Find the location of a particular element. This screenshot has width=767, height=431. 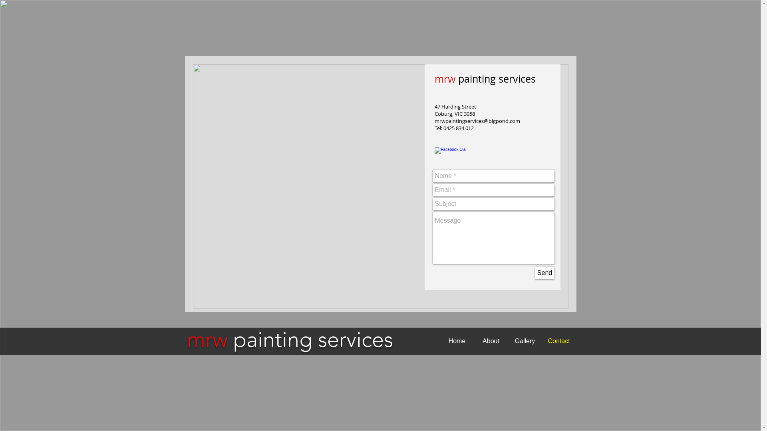

Facebook Like is located at coordinates (523, 371).